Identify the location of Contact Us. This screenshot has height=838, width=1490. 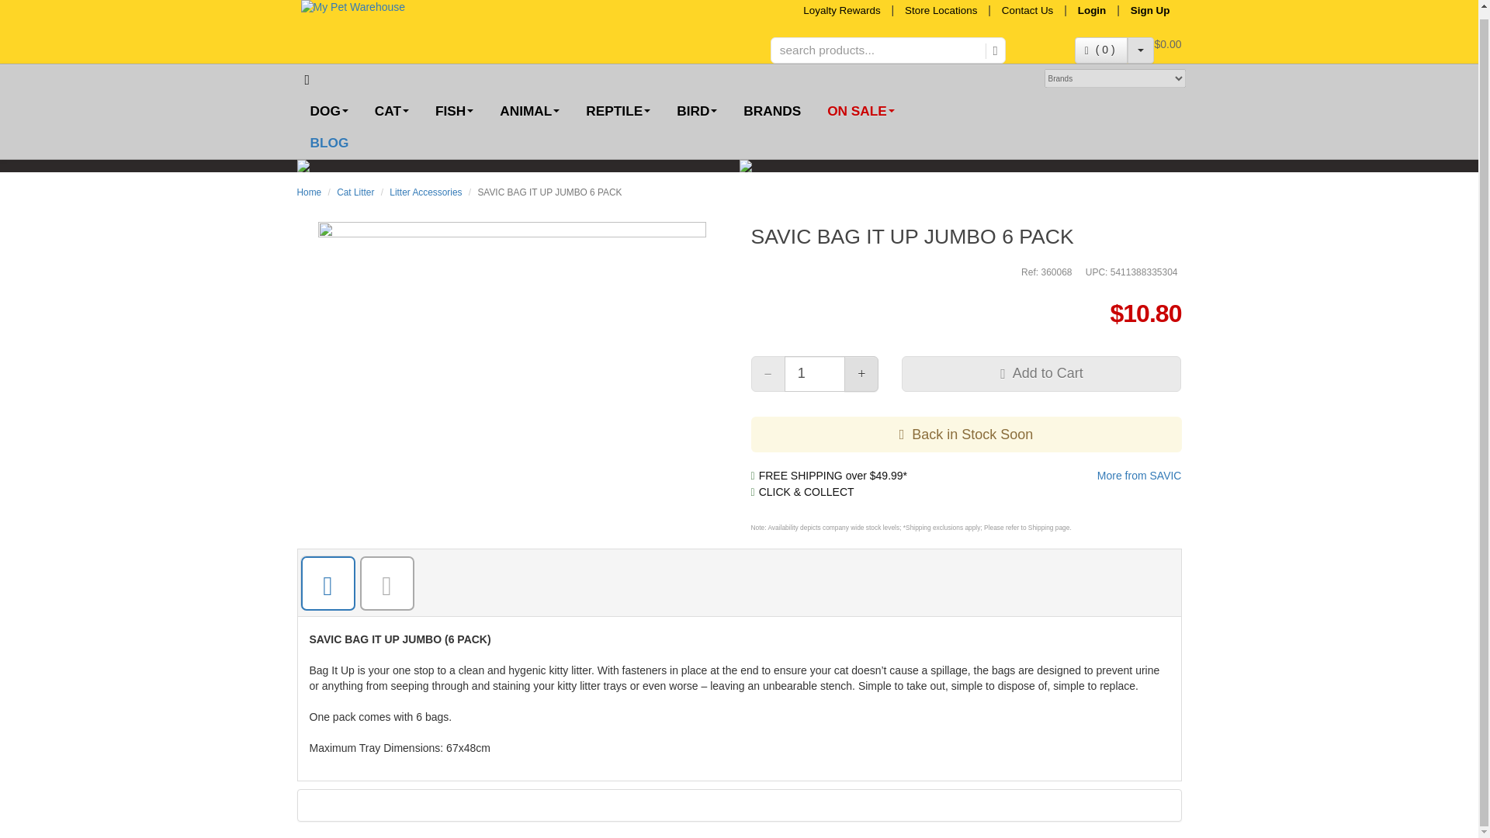
(1027, 10).